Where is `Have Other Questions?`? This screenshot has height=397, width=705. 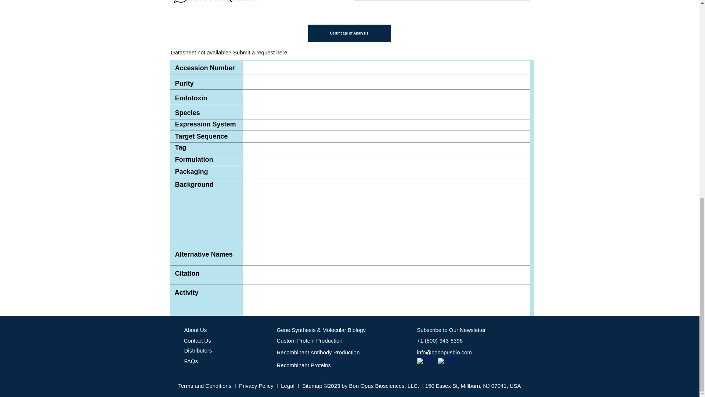
Have Other Questions? is located at coordinates (215, 3).